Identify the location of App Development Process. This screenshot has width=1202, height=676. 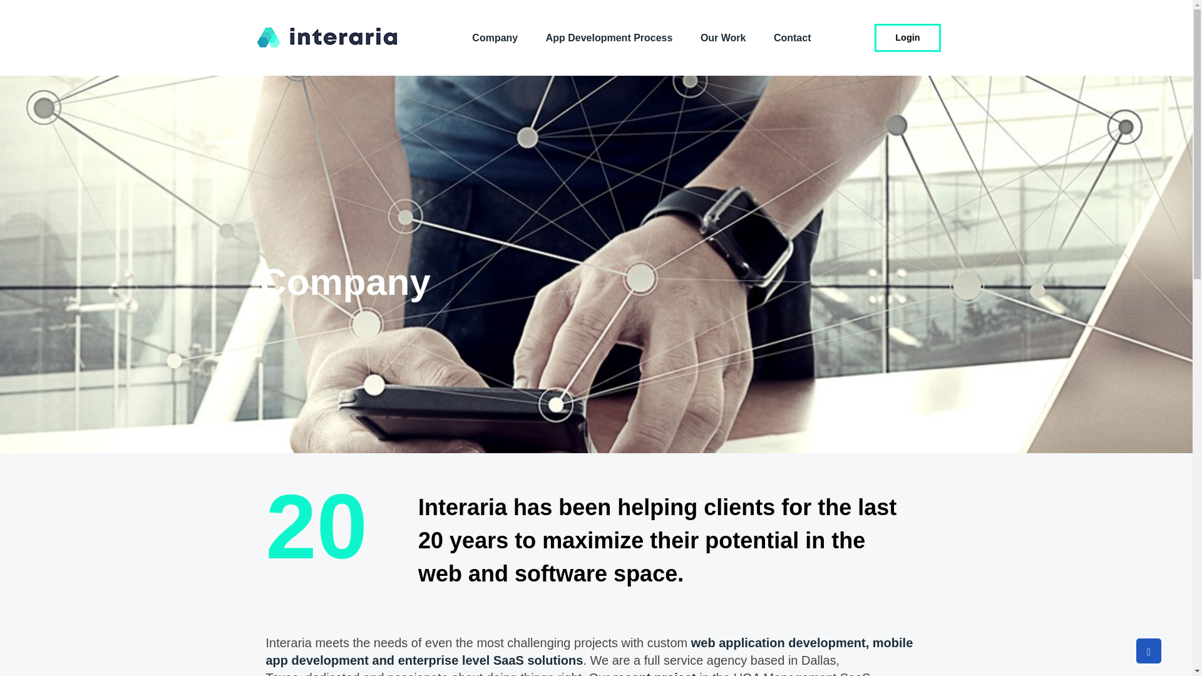
(609, 37).